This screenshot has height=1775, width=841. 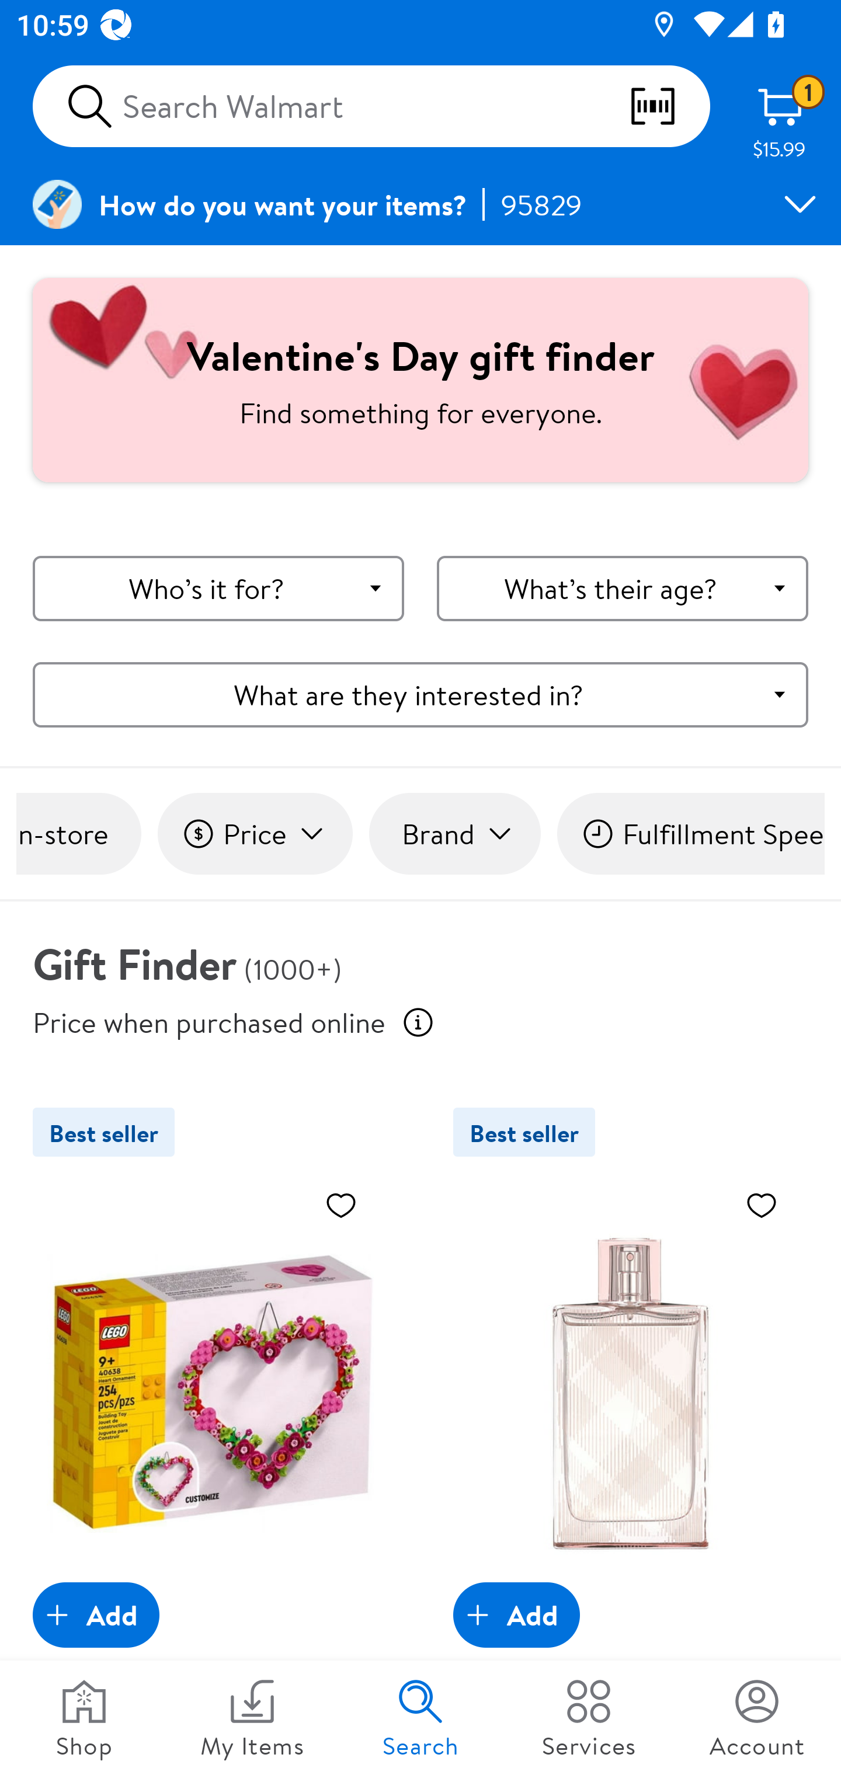 What do you see at coordinates (84, 1718) in the screenshot?
I see `Shop` at bounding box center [84, 1718].